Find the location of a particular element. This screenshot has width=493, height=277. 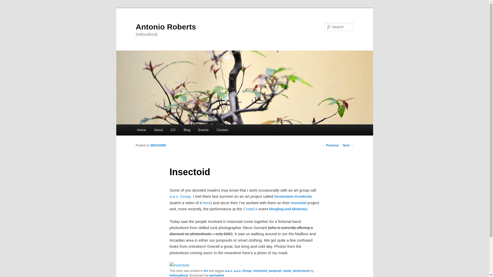

About is located at coordinates (158, 130).